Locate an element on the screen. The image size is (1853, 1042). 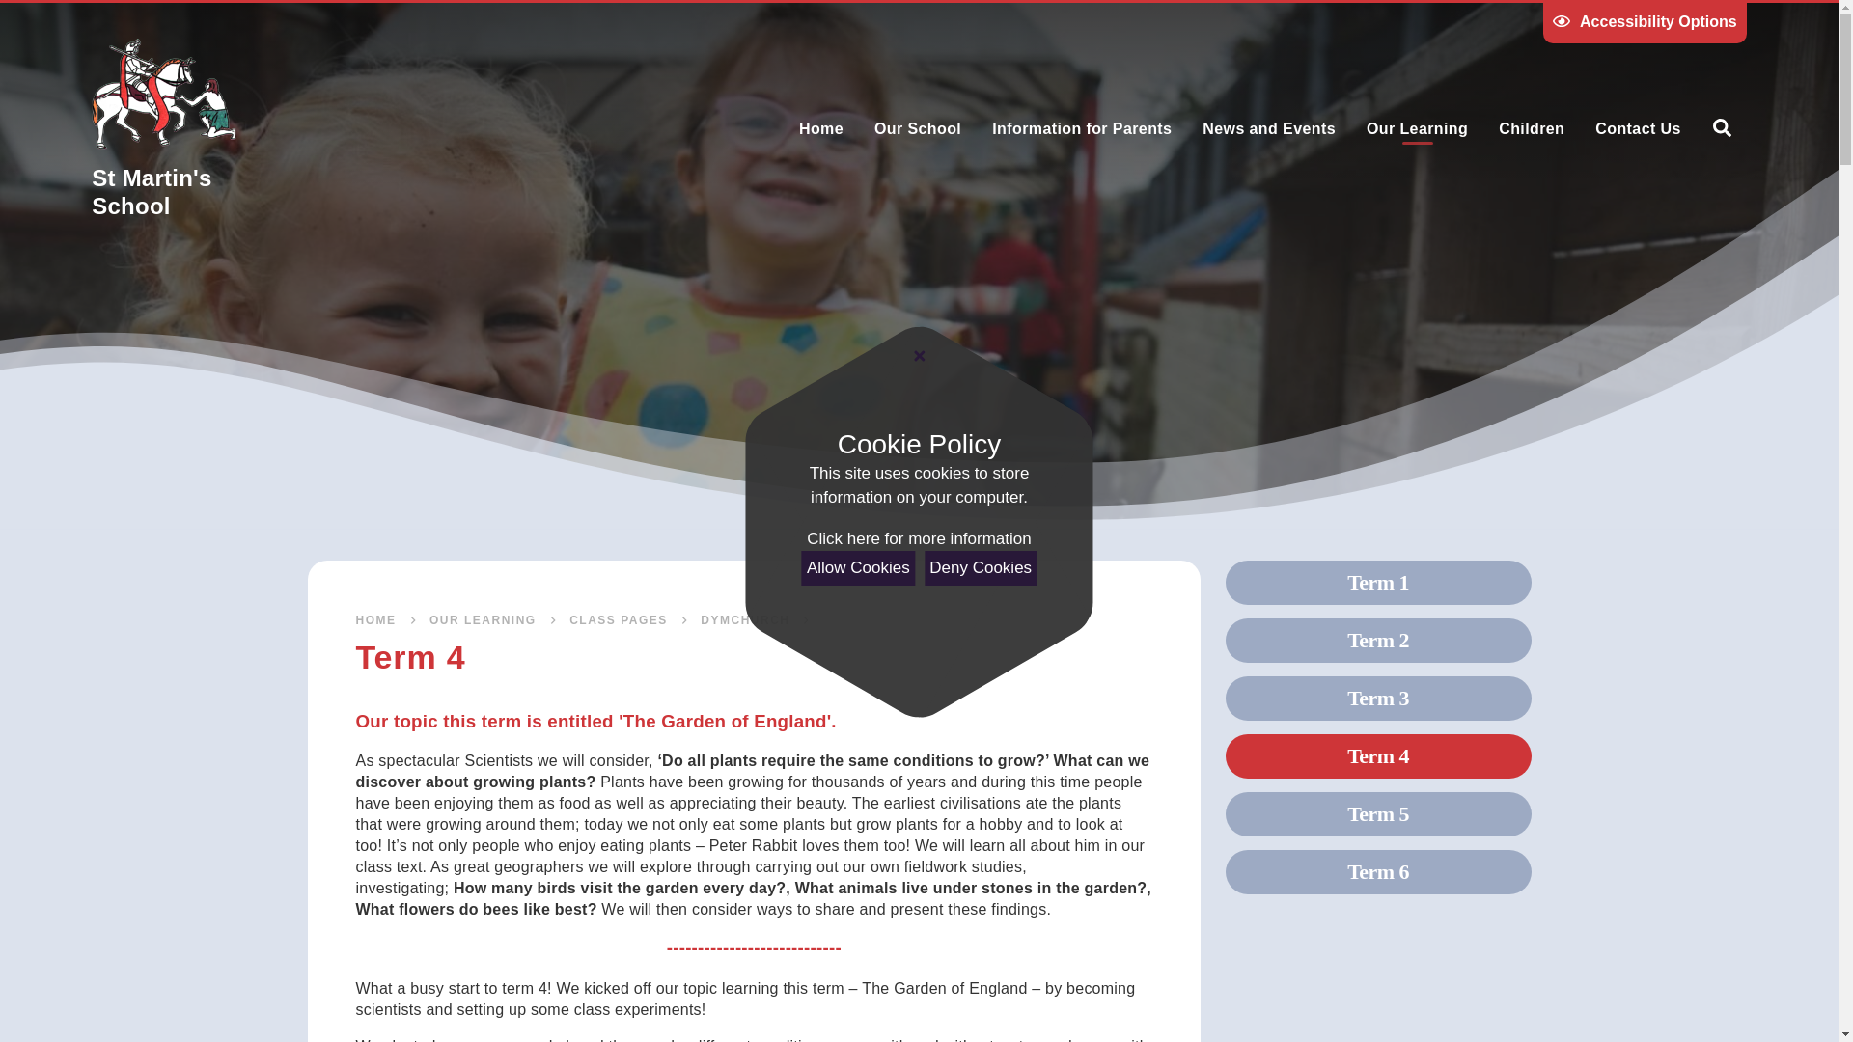
Our School is located at coordinates (917, 128).